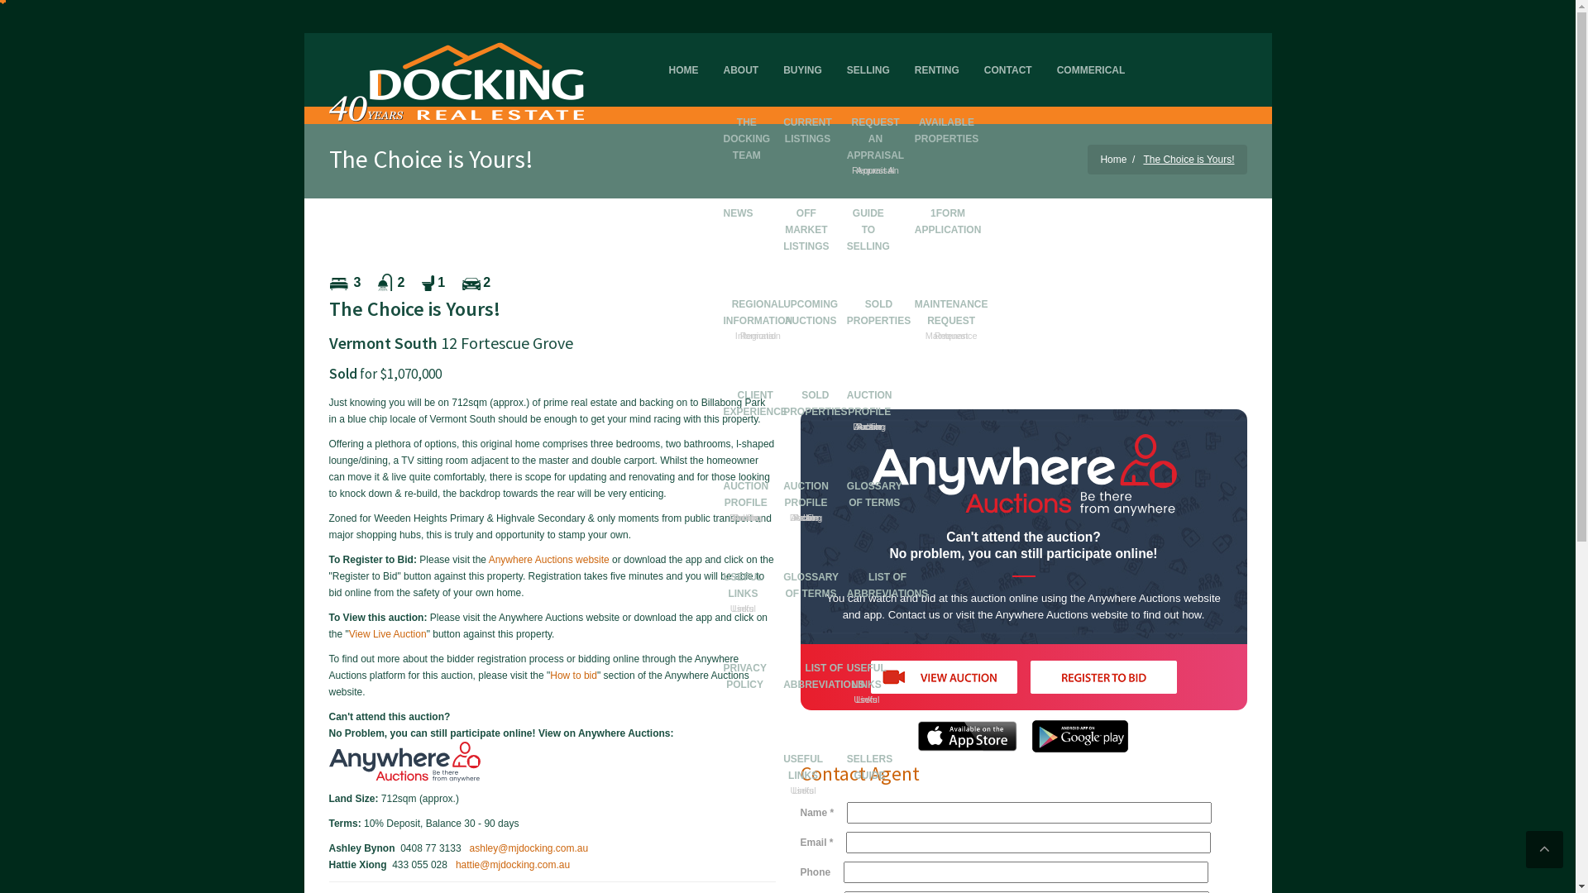  What do you see at coordinates (868, 56) in the screenshot?
I see `SELLING` at bounding box center [868, 56].